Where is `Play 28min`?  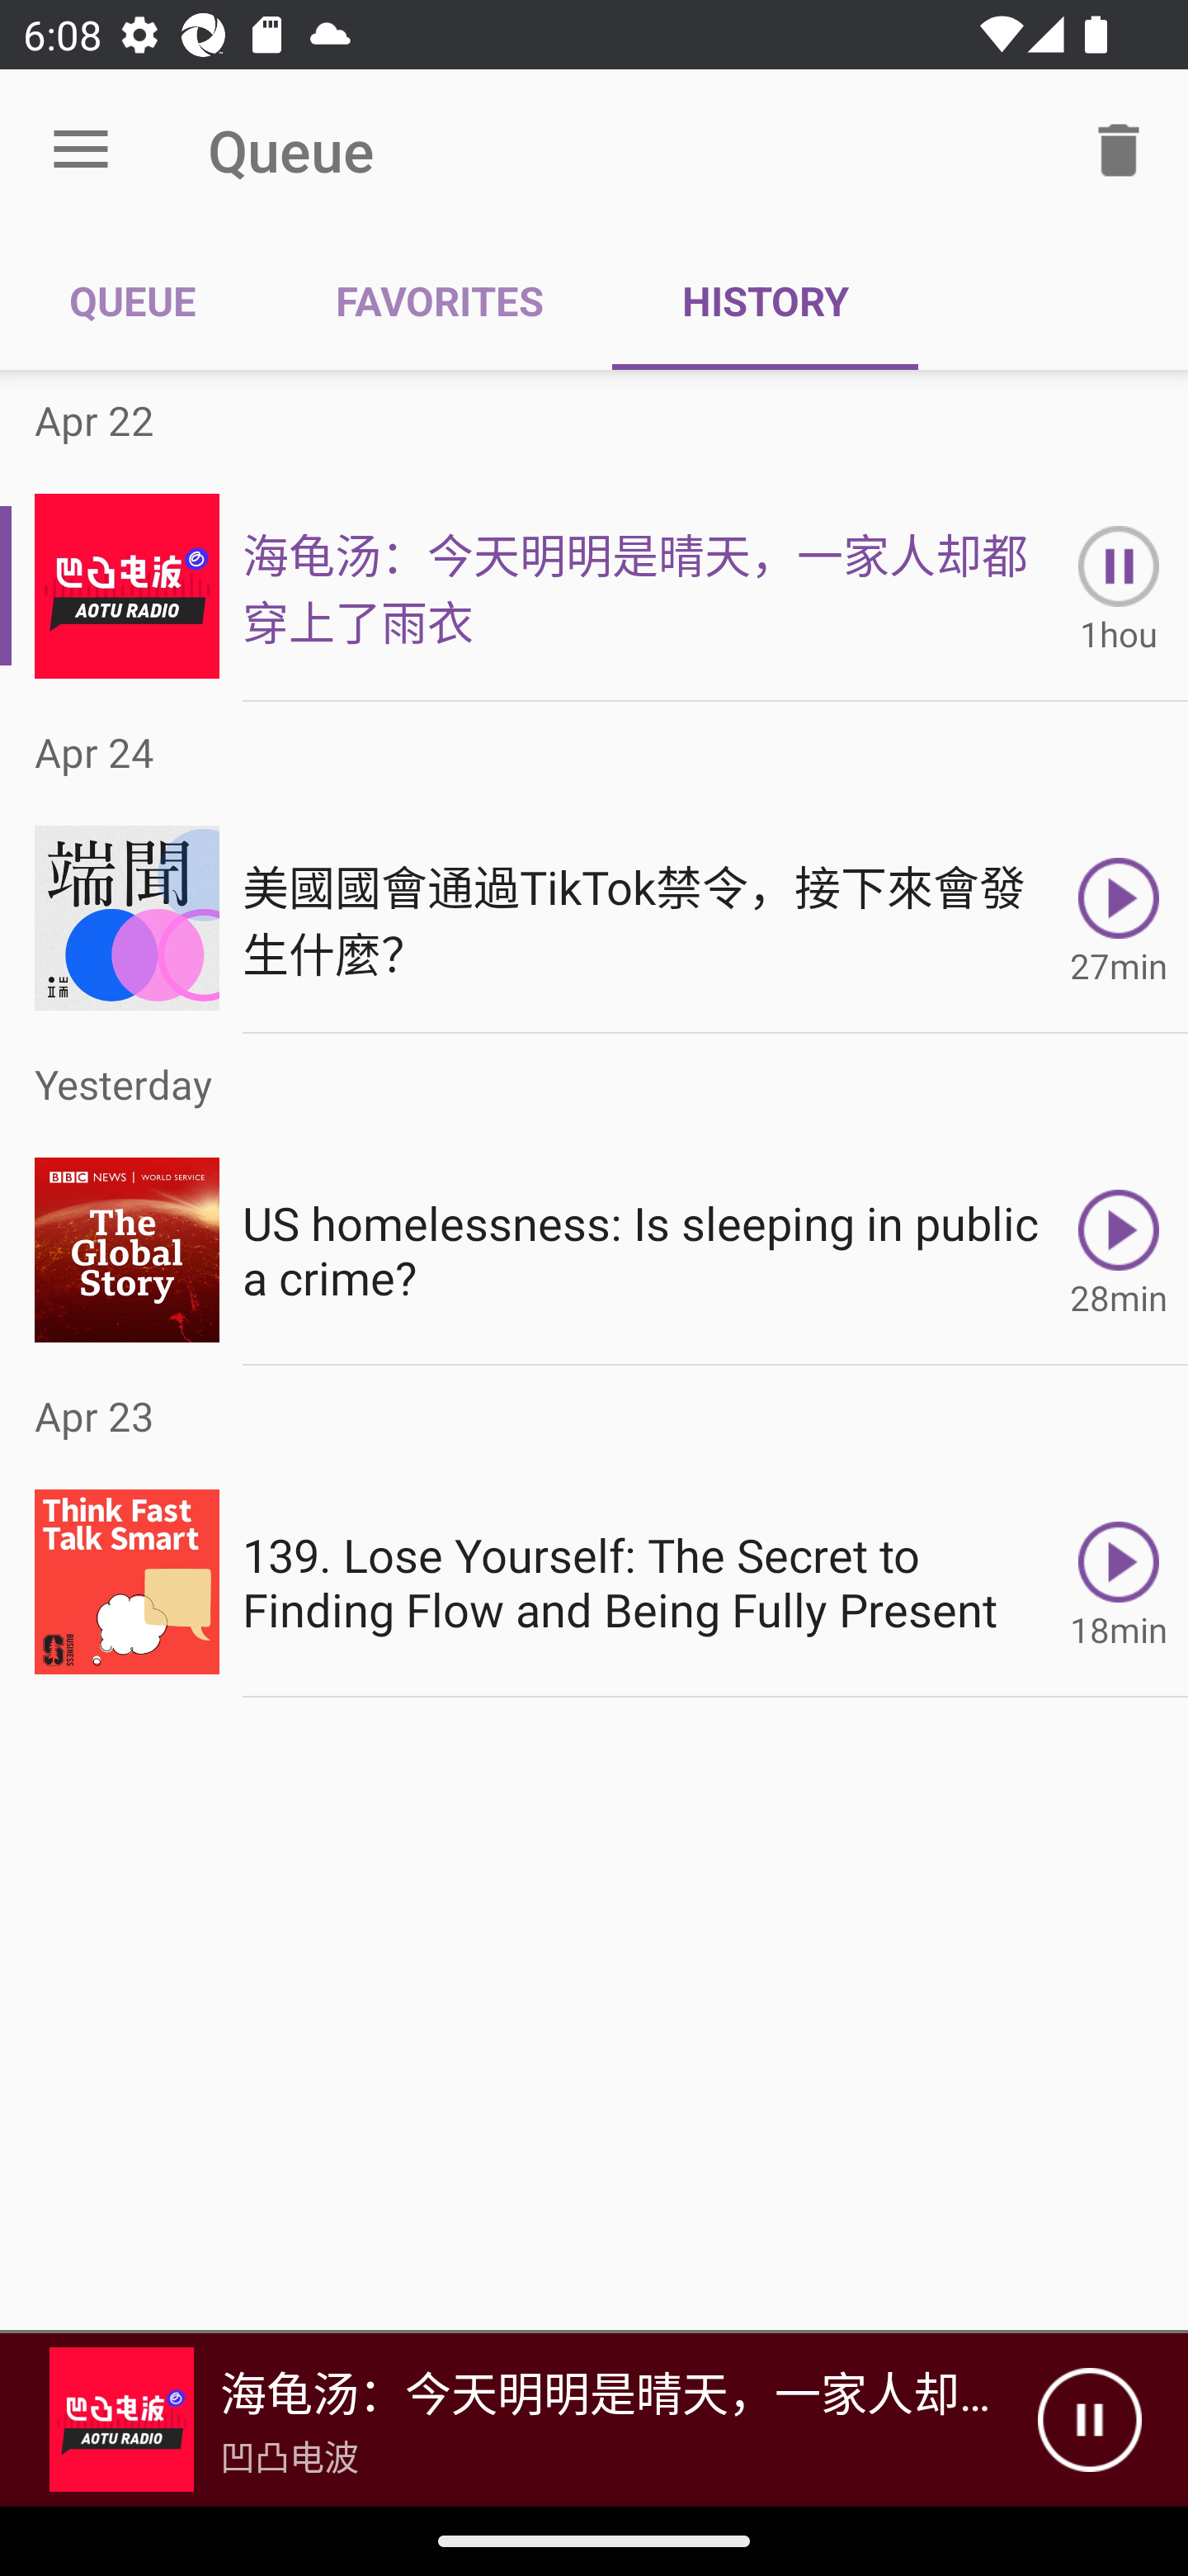
Play 28min is located at coordinates (1119, 1248).